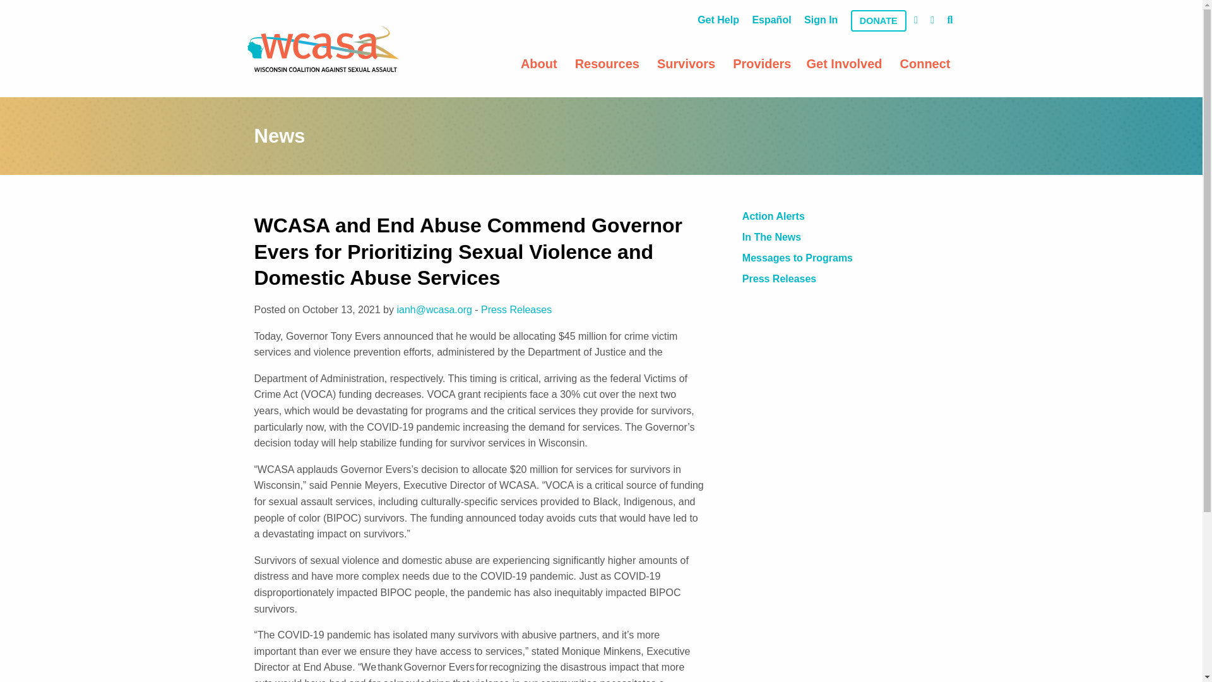  I want to click on DONATE, so click(879, 20).